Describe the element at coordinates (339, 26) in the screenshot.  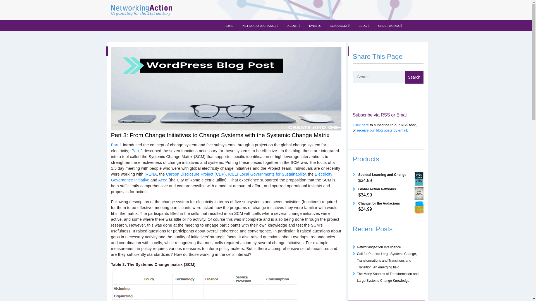
I see `RESOURCES` at that location.